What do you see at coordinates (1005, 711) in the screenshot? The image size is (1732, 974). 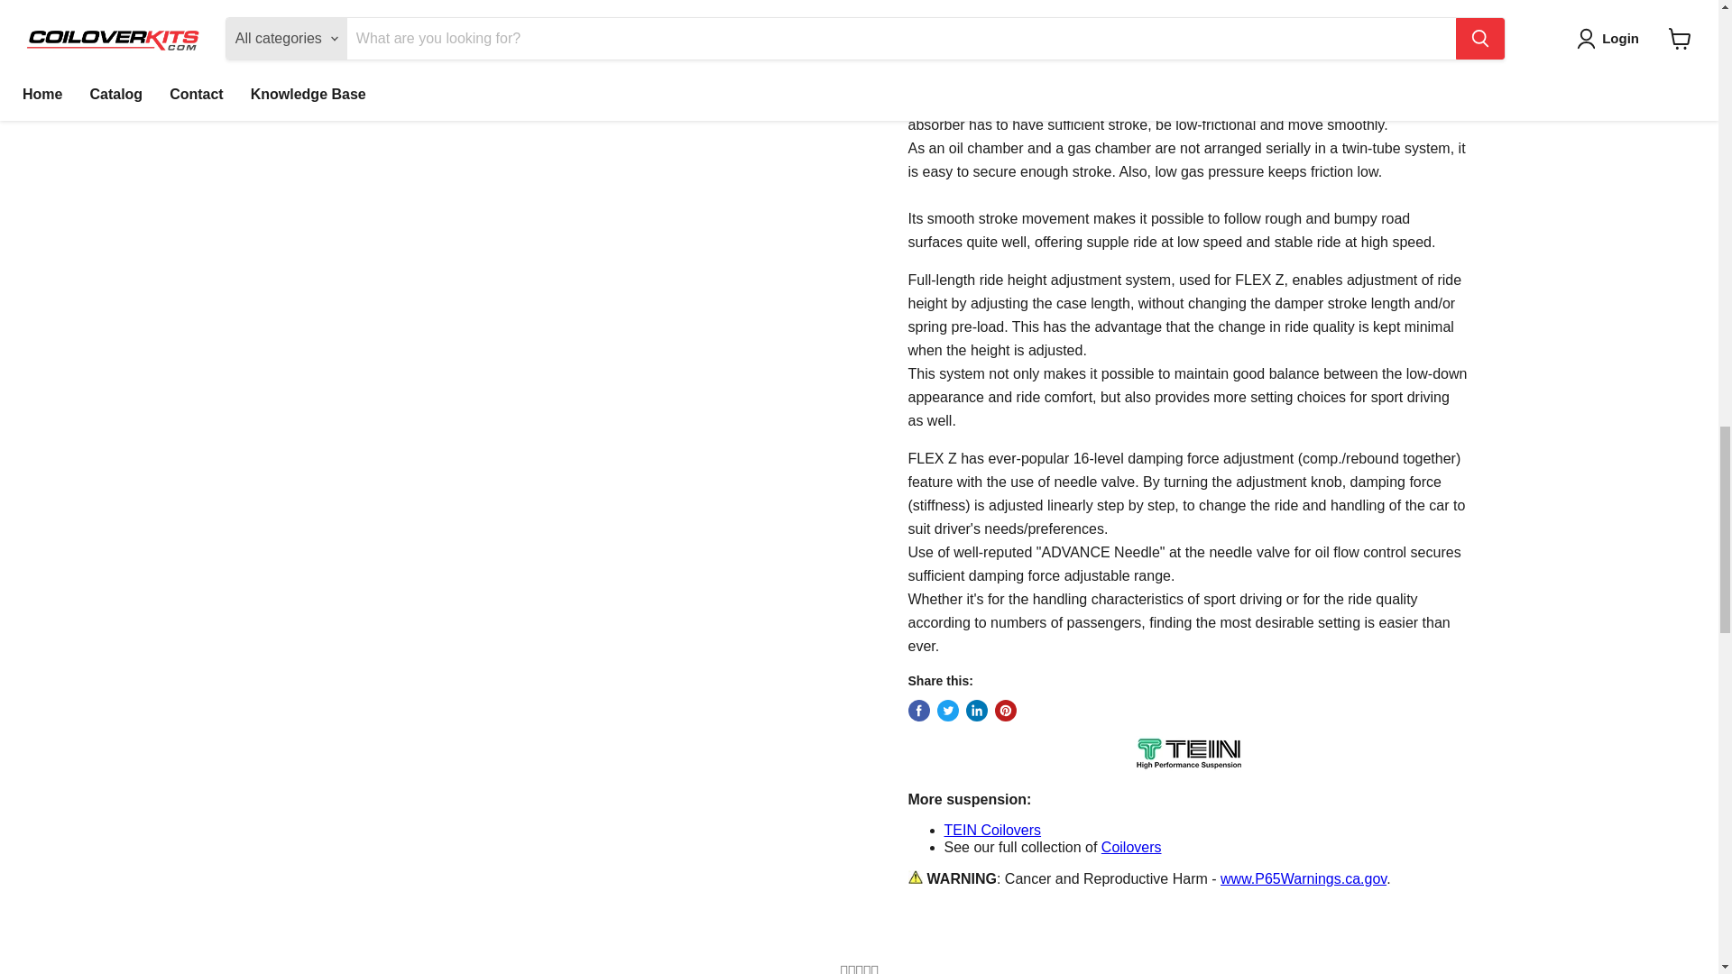 I see `Pin on Pinterest` at bounding box center [1005, 711].